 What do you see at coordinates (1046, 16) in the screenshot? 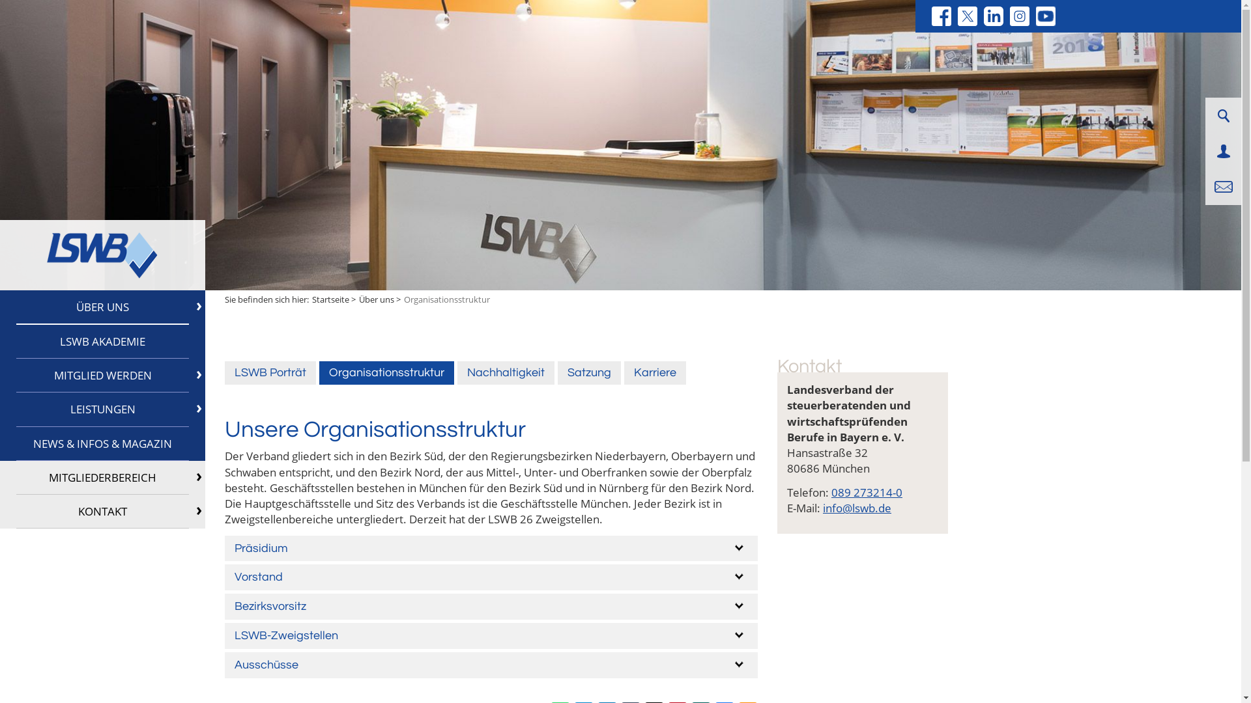
I see `LSWB bei Youtube` at bounding box center [1046, 16].